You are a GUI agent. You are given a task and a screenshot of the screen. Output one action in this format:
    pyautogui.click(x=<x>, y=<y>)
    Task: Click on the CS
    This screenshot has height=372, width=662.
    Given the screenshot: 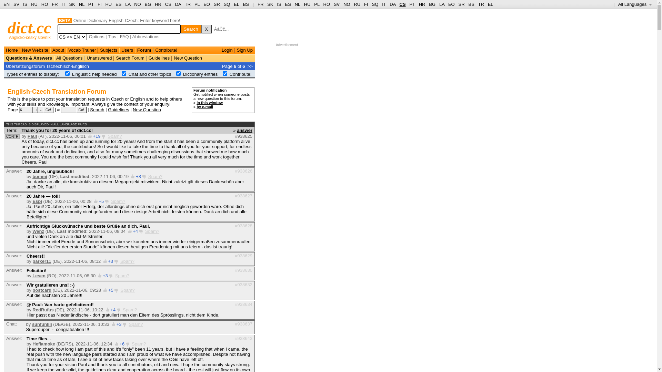 What is the action you would take?
    pyautogui.click(x=168, y=4)
    